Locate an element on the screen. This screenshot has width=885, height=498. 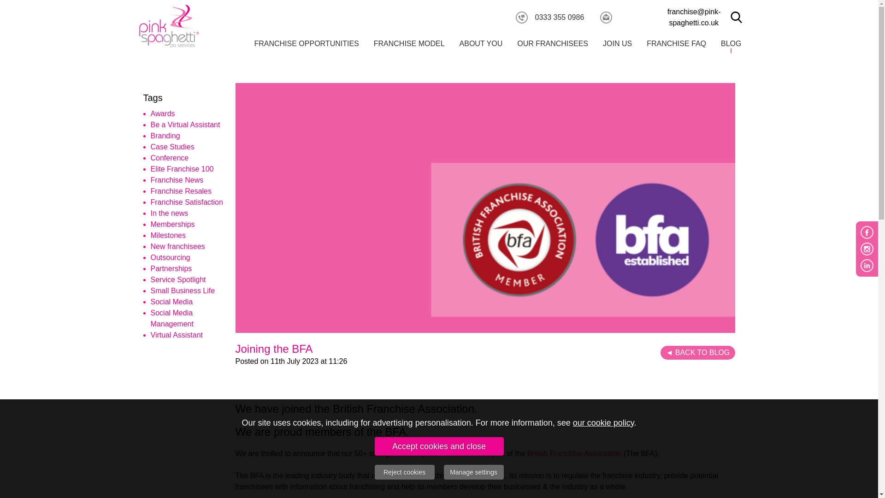
BACK TO BLOG is located at coordinates (697, 352).